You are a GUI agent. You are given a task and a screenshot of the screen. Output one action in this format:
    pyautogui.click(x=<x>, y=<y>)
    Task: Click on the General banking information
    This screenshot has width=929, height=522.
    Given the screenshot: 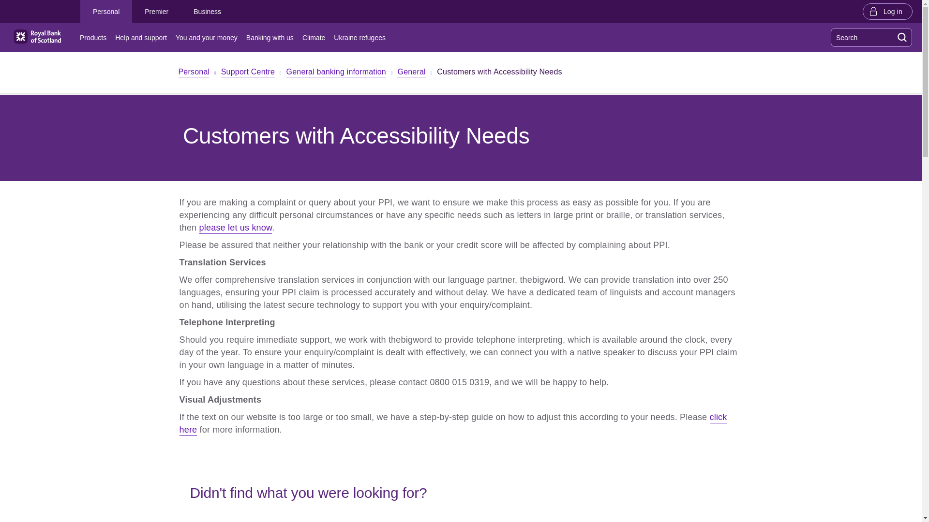 What is the action you would take?
    pyautogui.click(x=336, y=72)
    